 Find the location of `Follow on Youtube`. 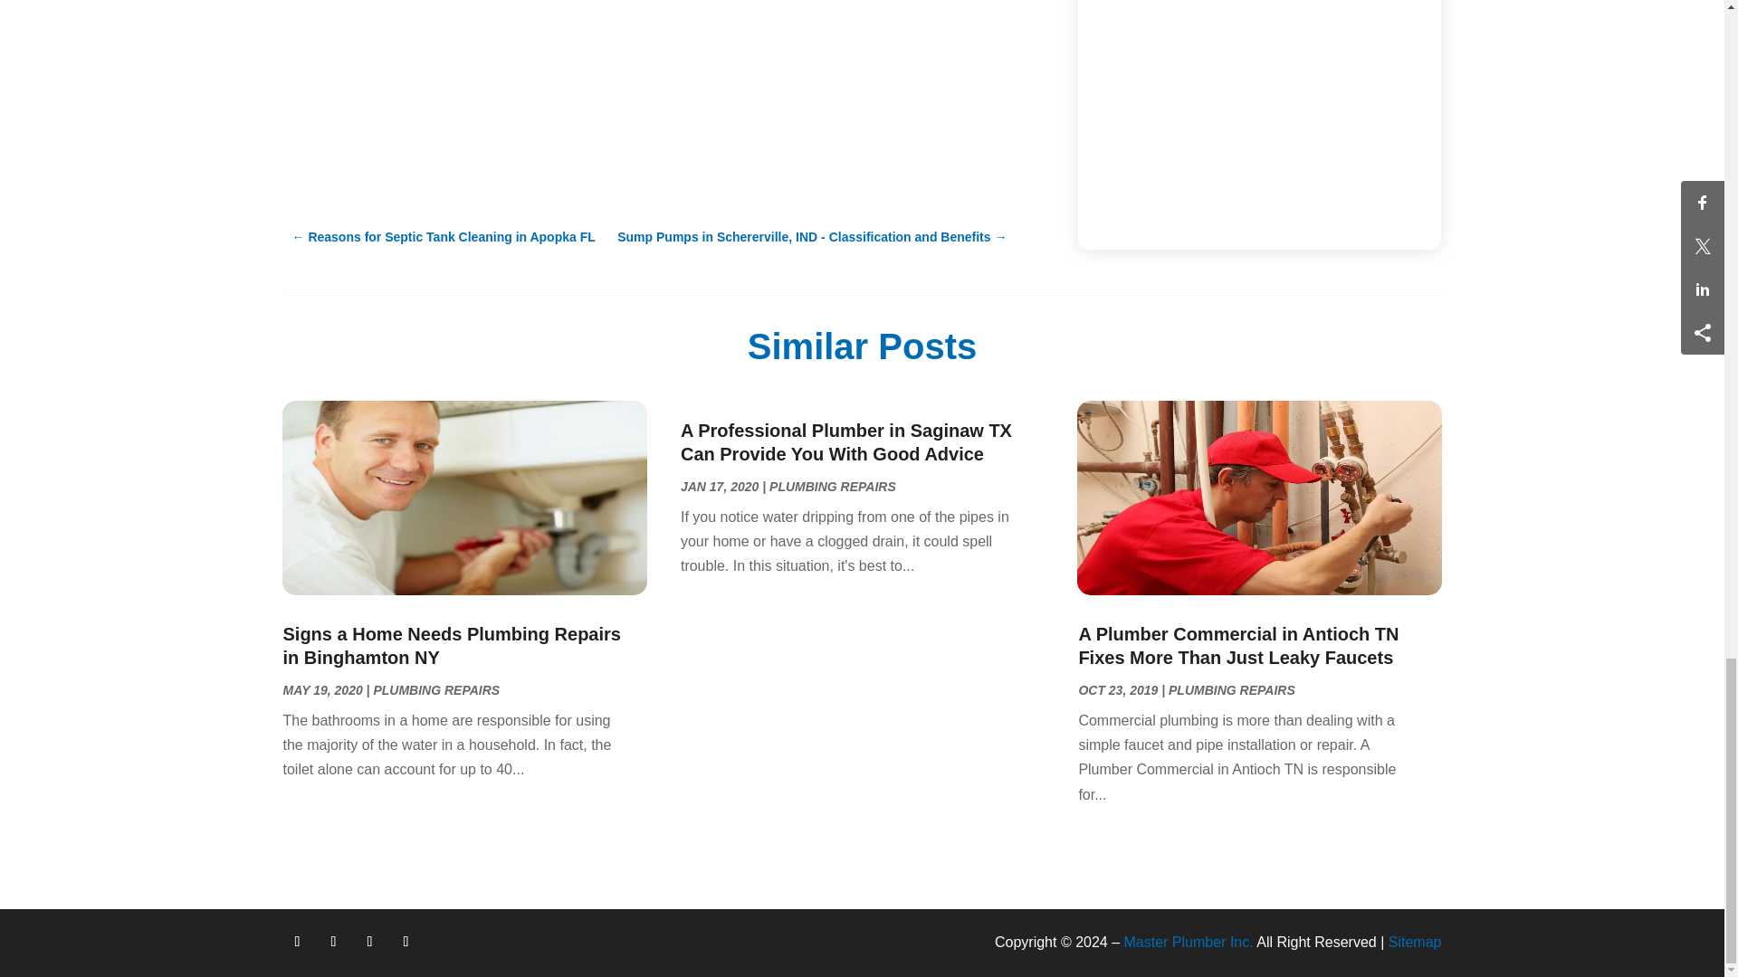

Follow on Youtube is located at coordinates (406, 941).